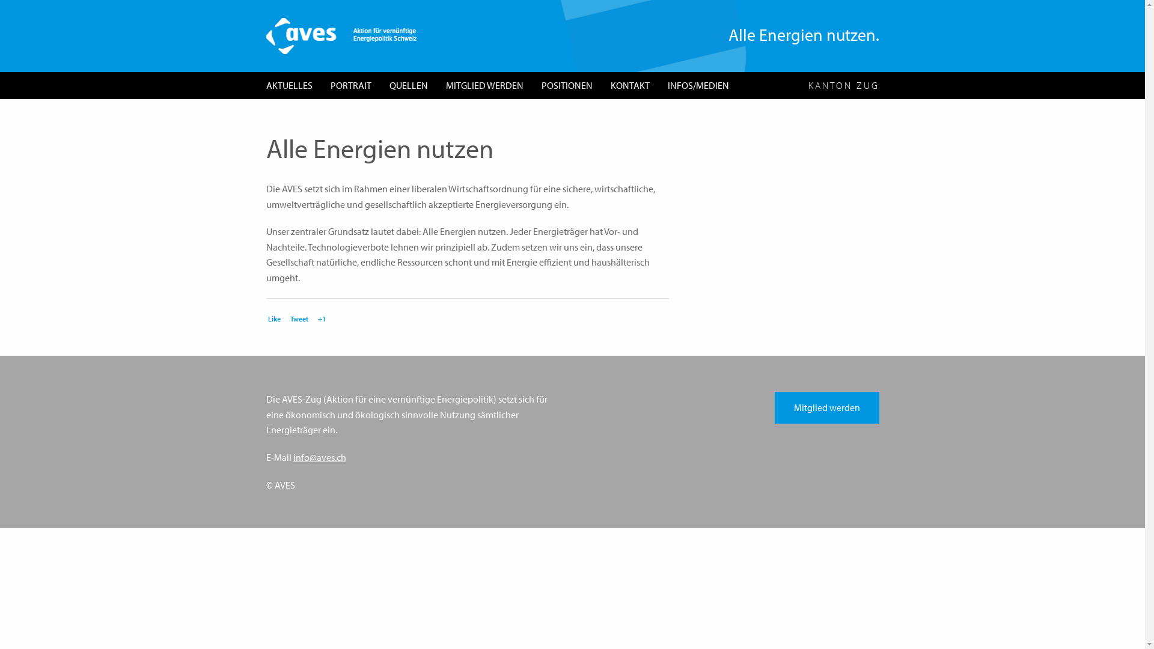 Image resolution: width=1154 pixels, height=649 pixels. I want to click on POSITIONEN, so click(567, 85).